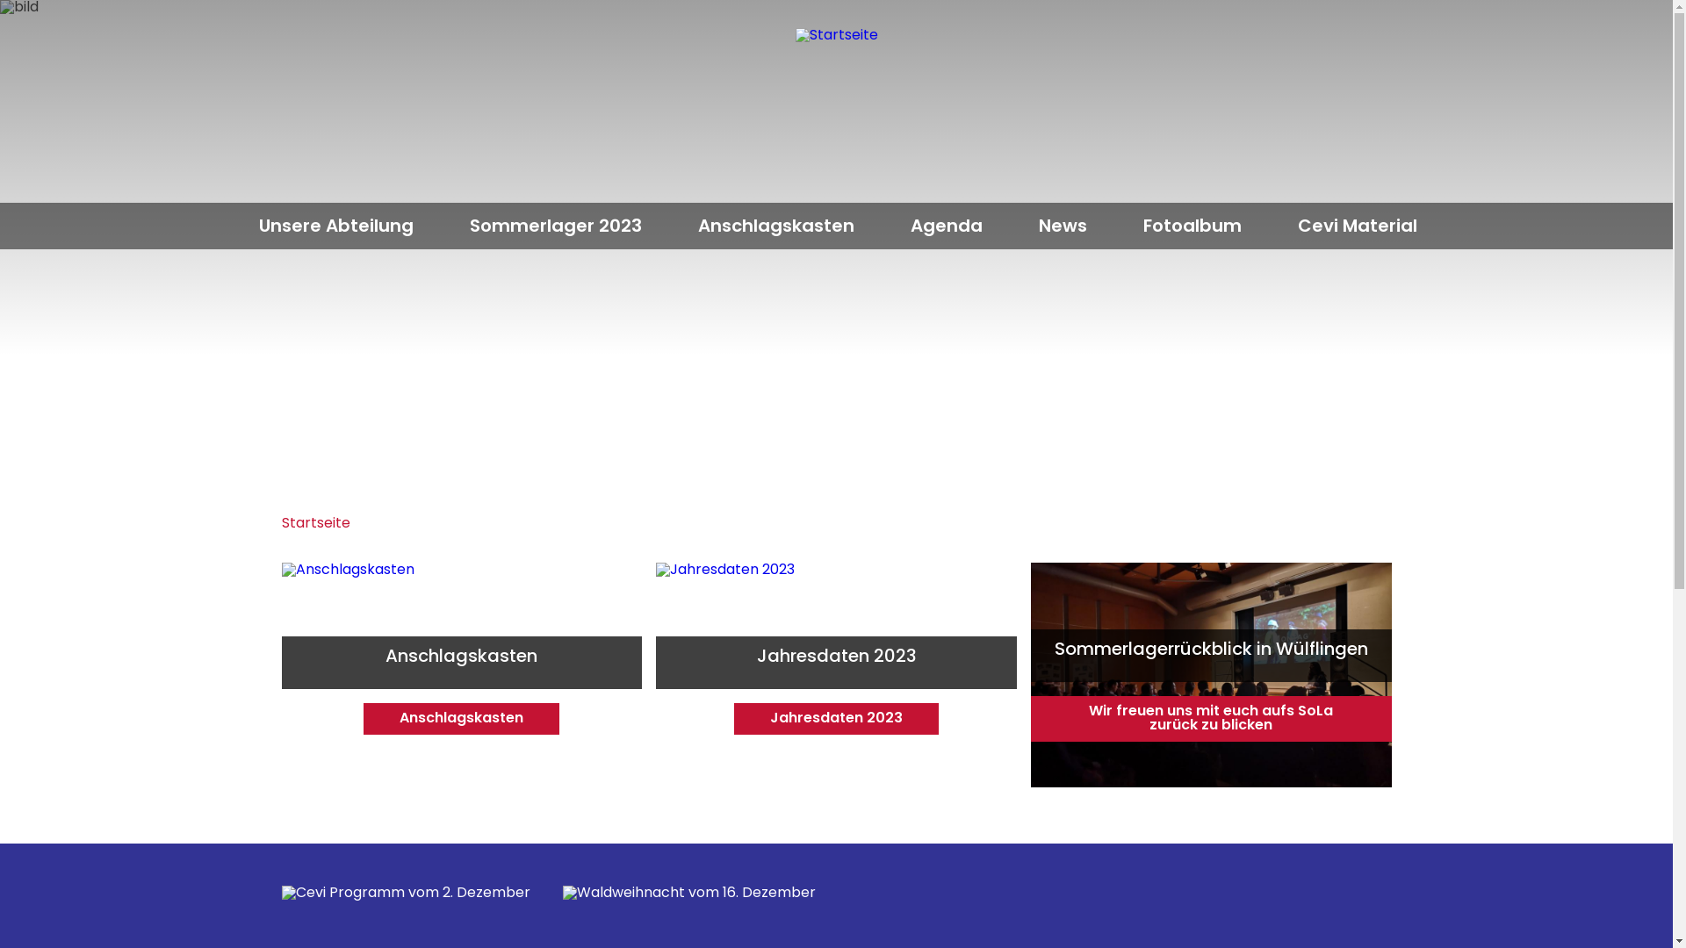 This screenshot has width=1686, height=948. What do you see at coordinates (1358, 226) in the screenshot?
I see `Cevi Material` at bounding box center [1358, 226].